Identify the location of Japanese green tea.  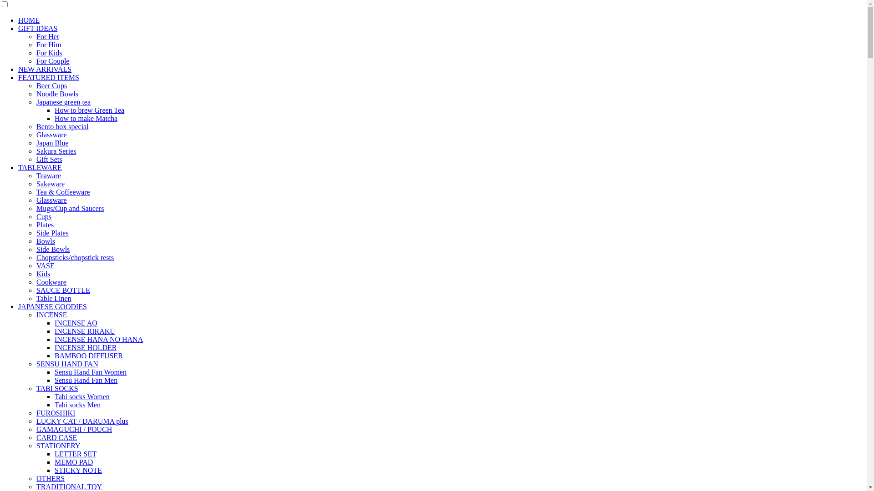
(64, 102).